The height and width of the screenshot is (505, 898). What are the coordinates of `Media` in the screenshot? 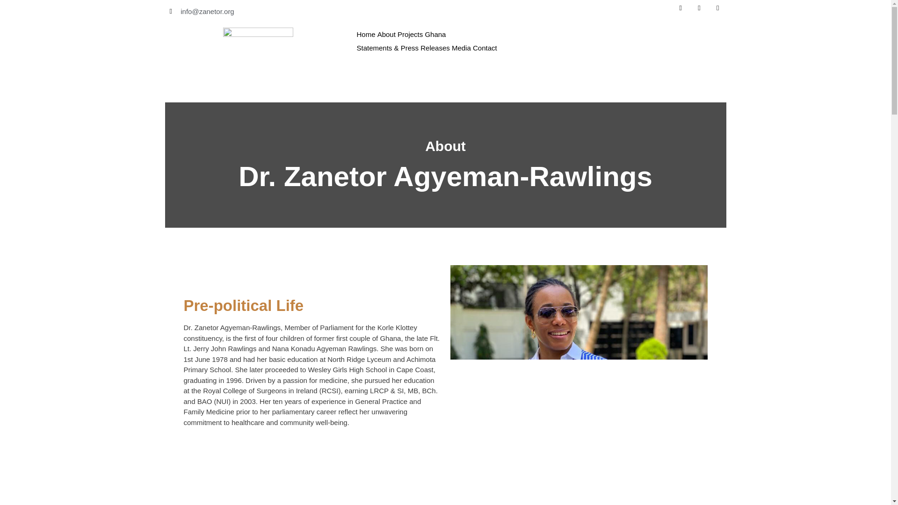 It's located at (461, 48).